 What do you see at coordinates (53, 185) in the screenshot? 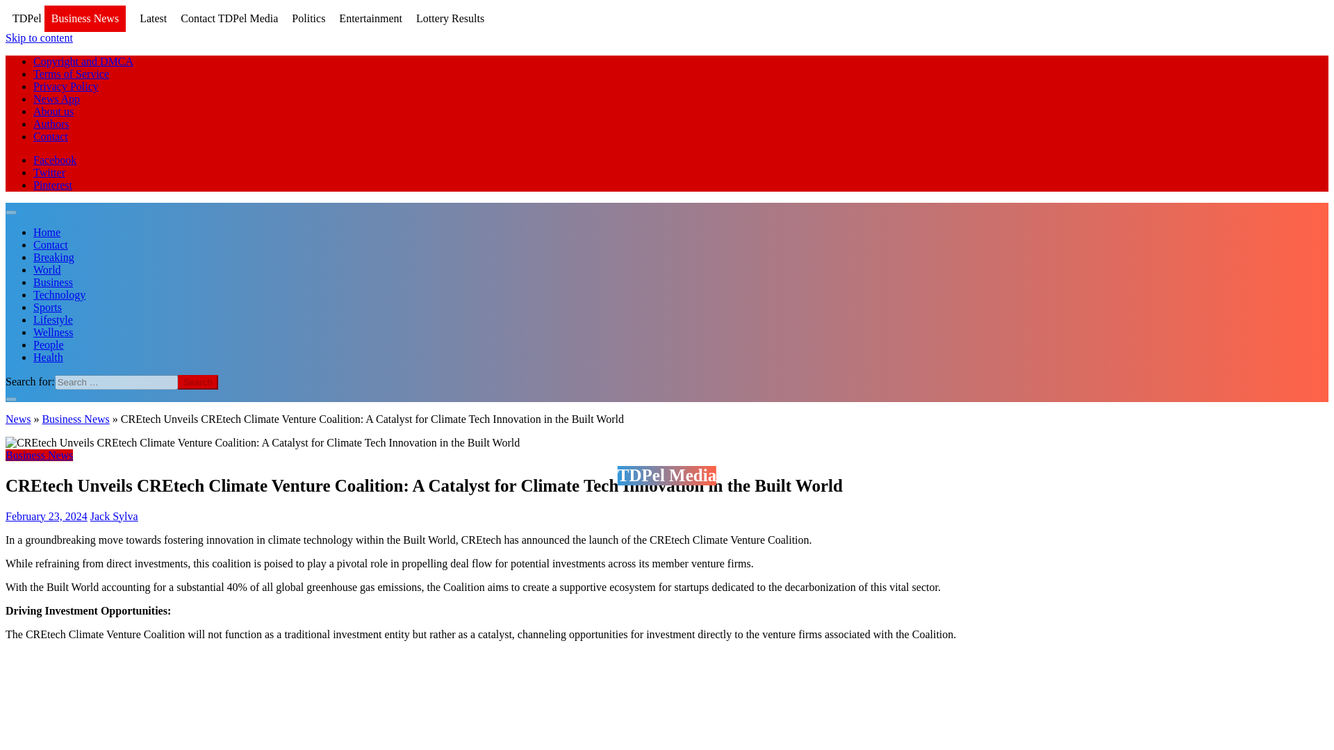
I see `Pinterest` at bounding box center [53, 185].